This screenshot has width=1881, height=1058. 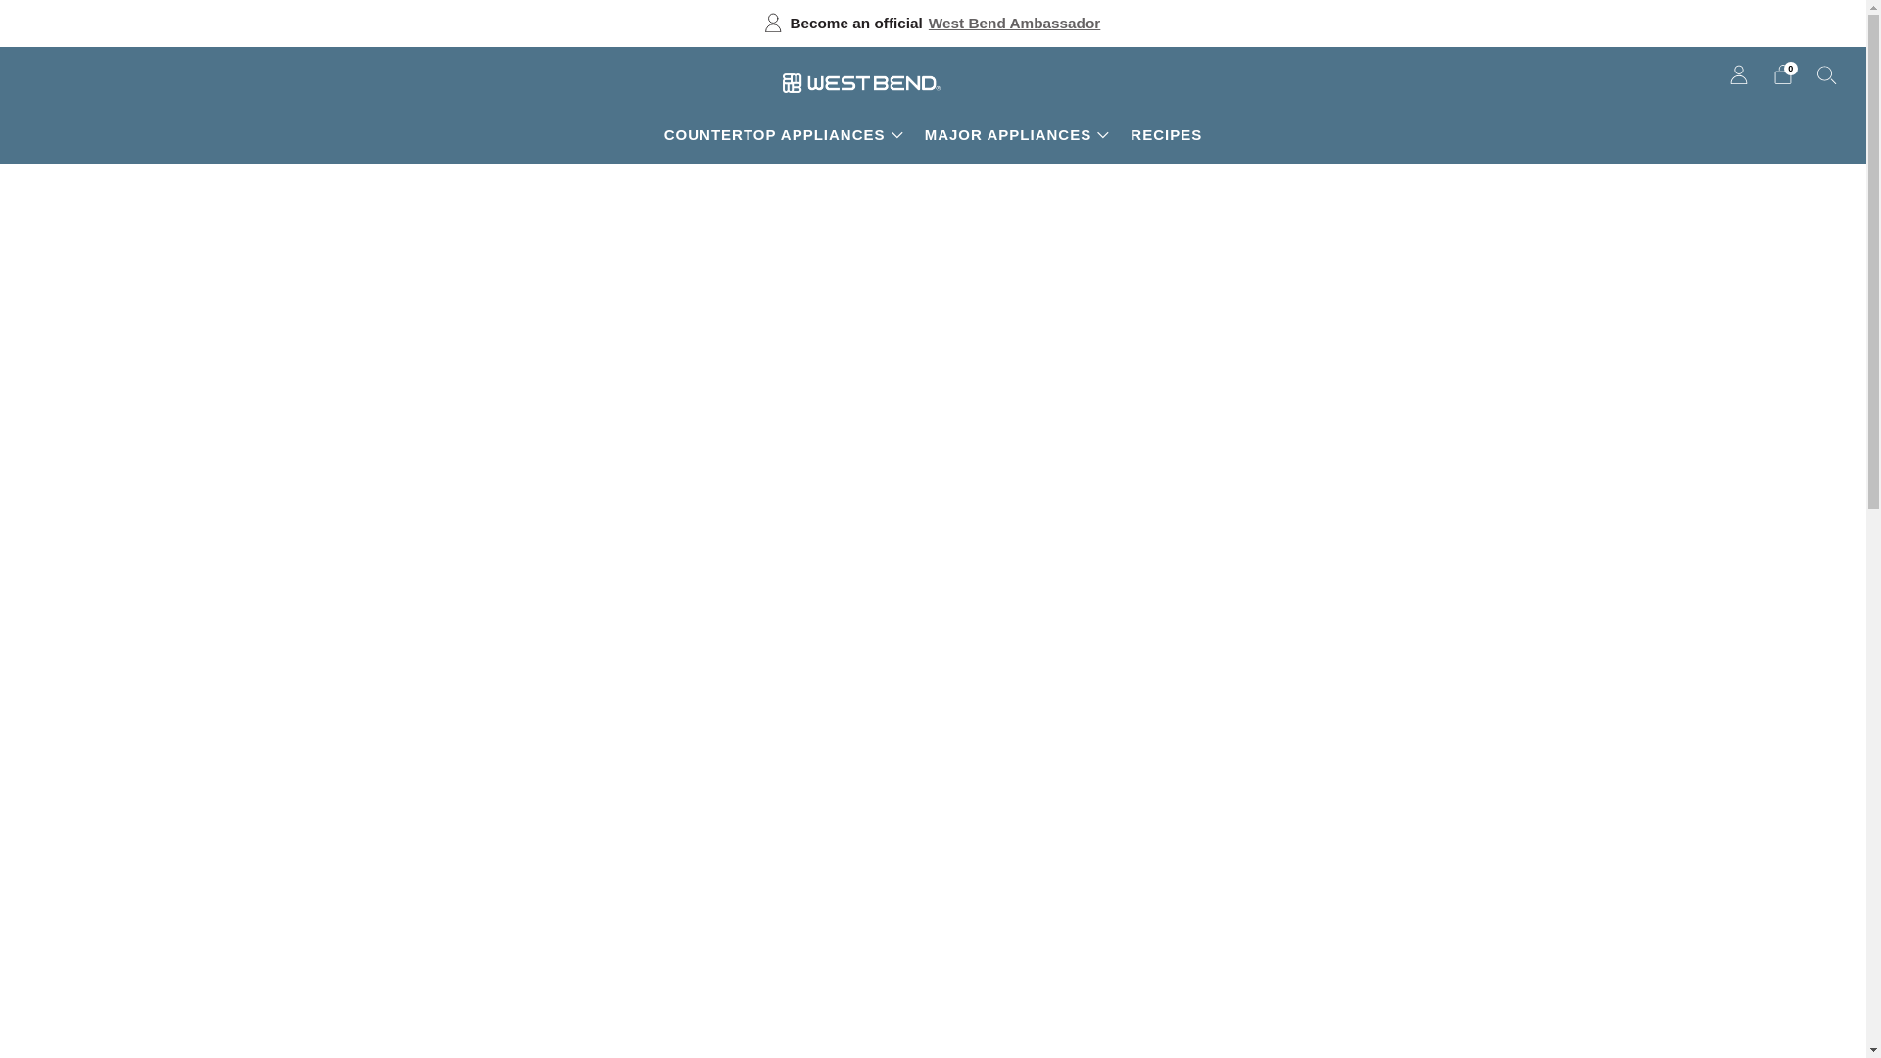 What do you see at coordinates (1783, 74) in the screenshot?
I see `0` at bounding box center [1783, 74].